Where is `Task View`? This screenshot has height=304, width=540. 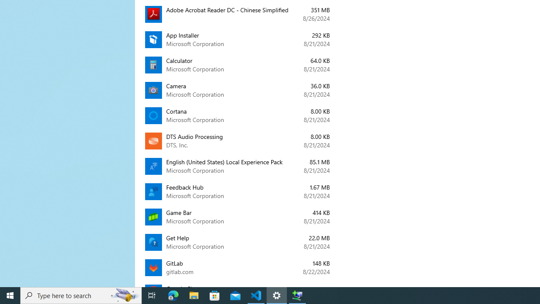
Task View is located at coordinates (152, 296).